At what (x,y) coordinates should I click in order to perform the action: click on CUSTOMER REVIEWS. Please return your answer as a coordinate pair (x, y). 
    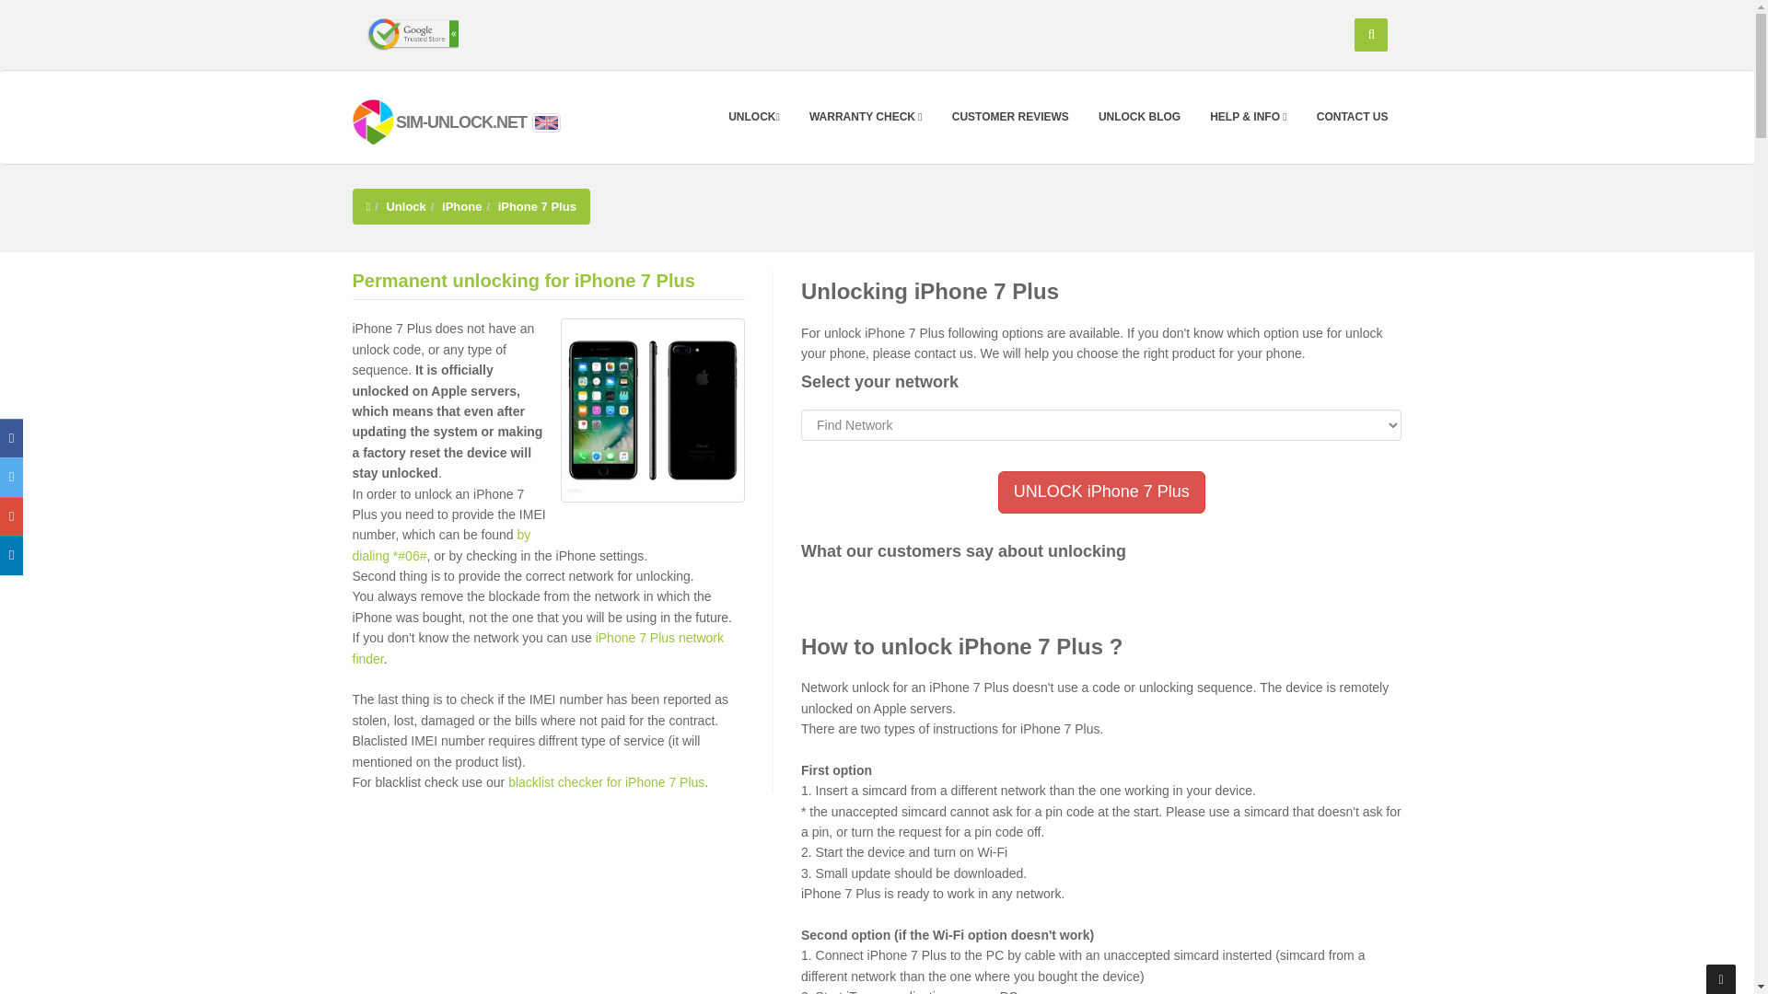
    Looking at the image, I should click on (1010, 116).